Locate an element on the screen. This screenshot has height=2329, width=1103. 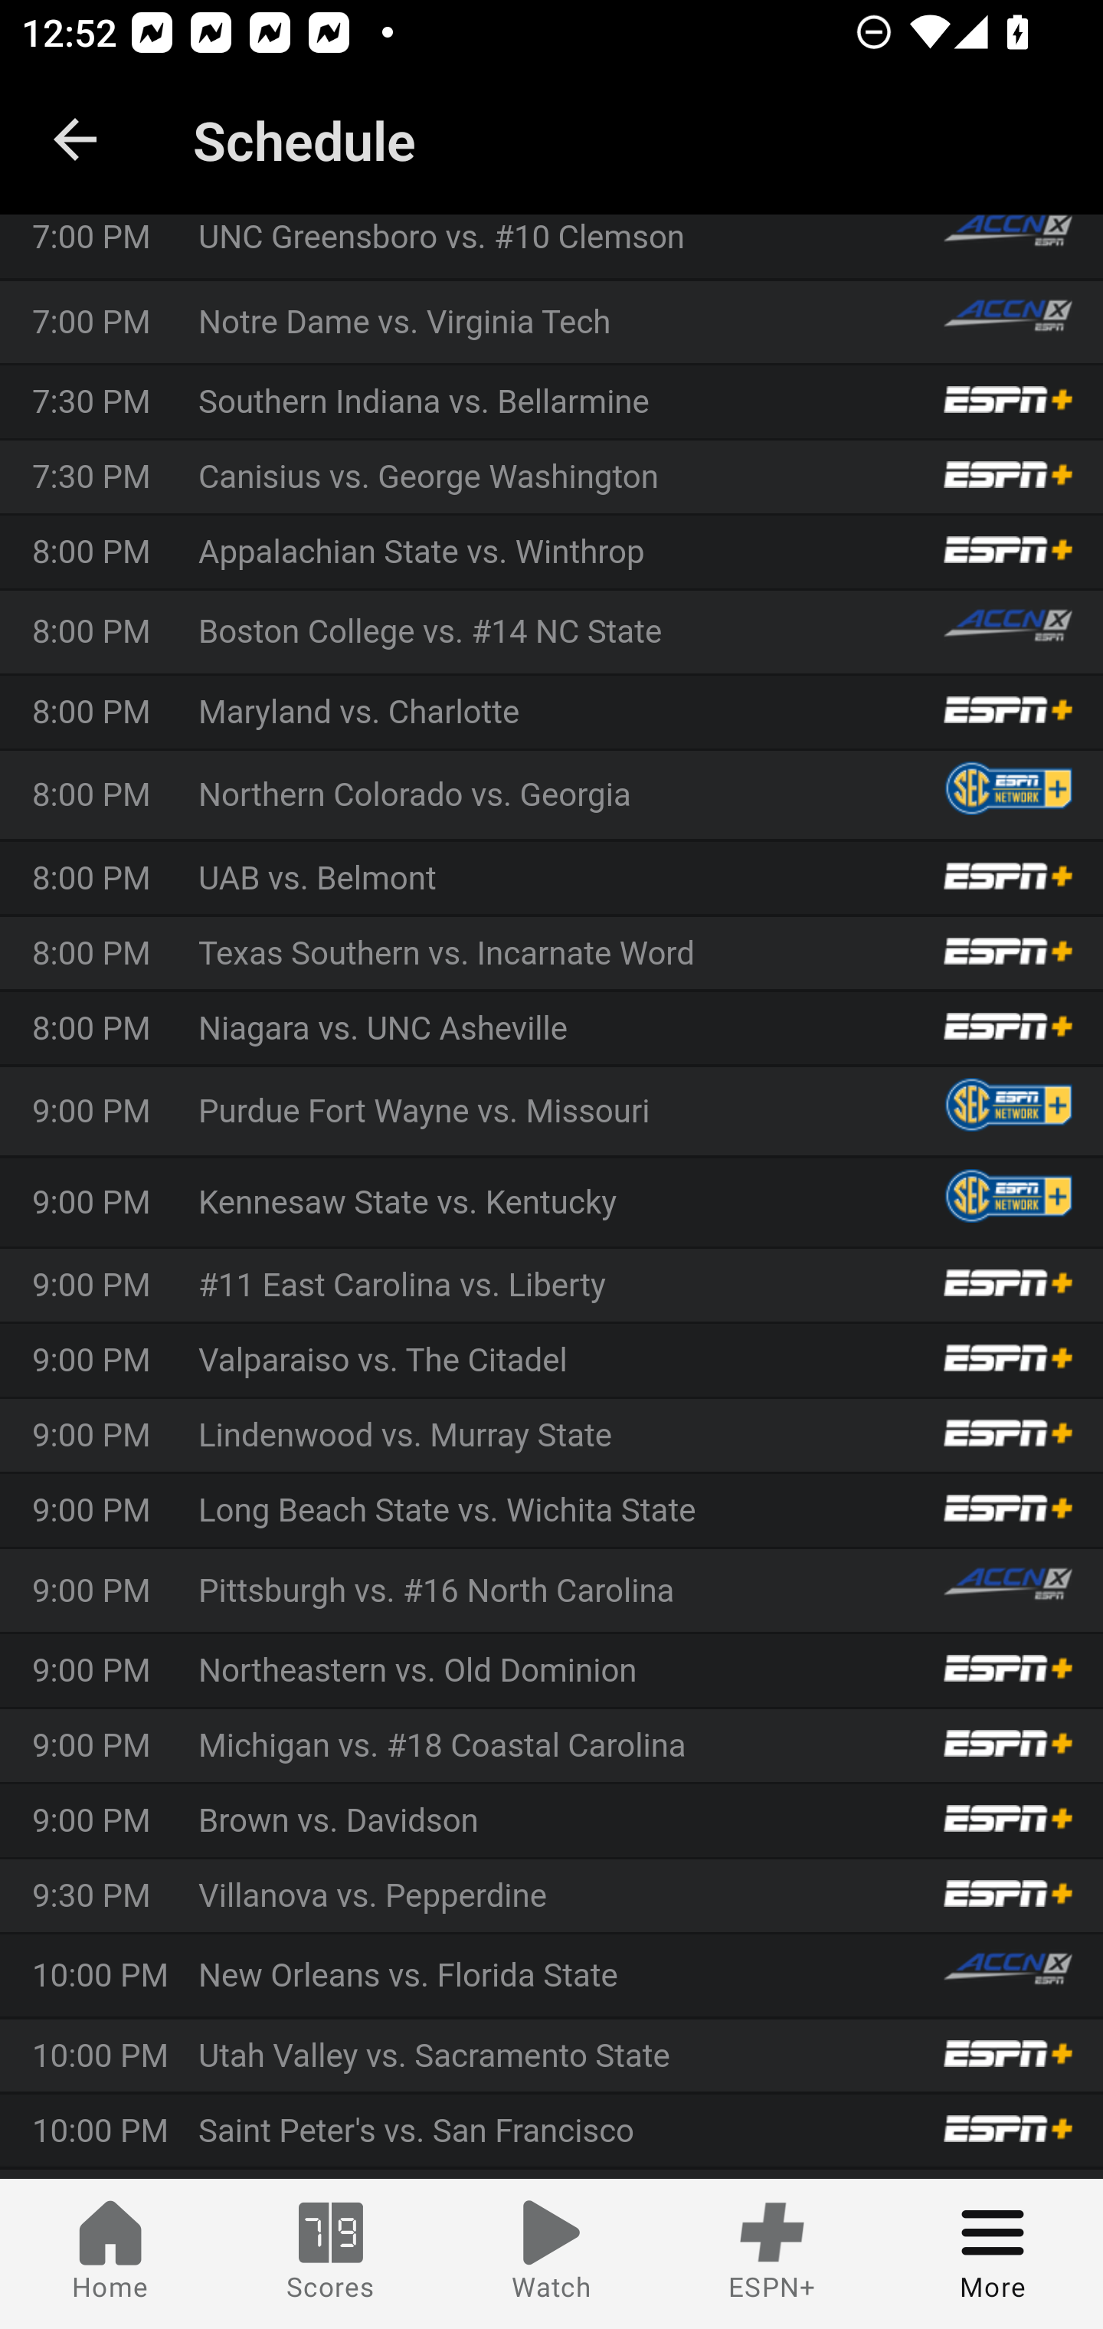
Scores is located at coordinates (331, 2254).